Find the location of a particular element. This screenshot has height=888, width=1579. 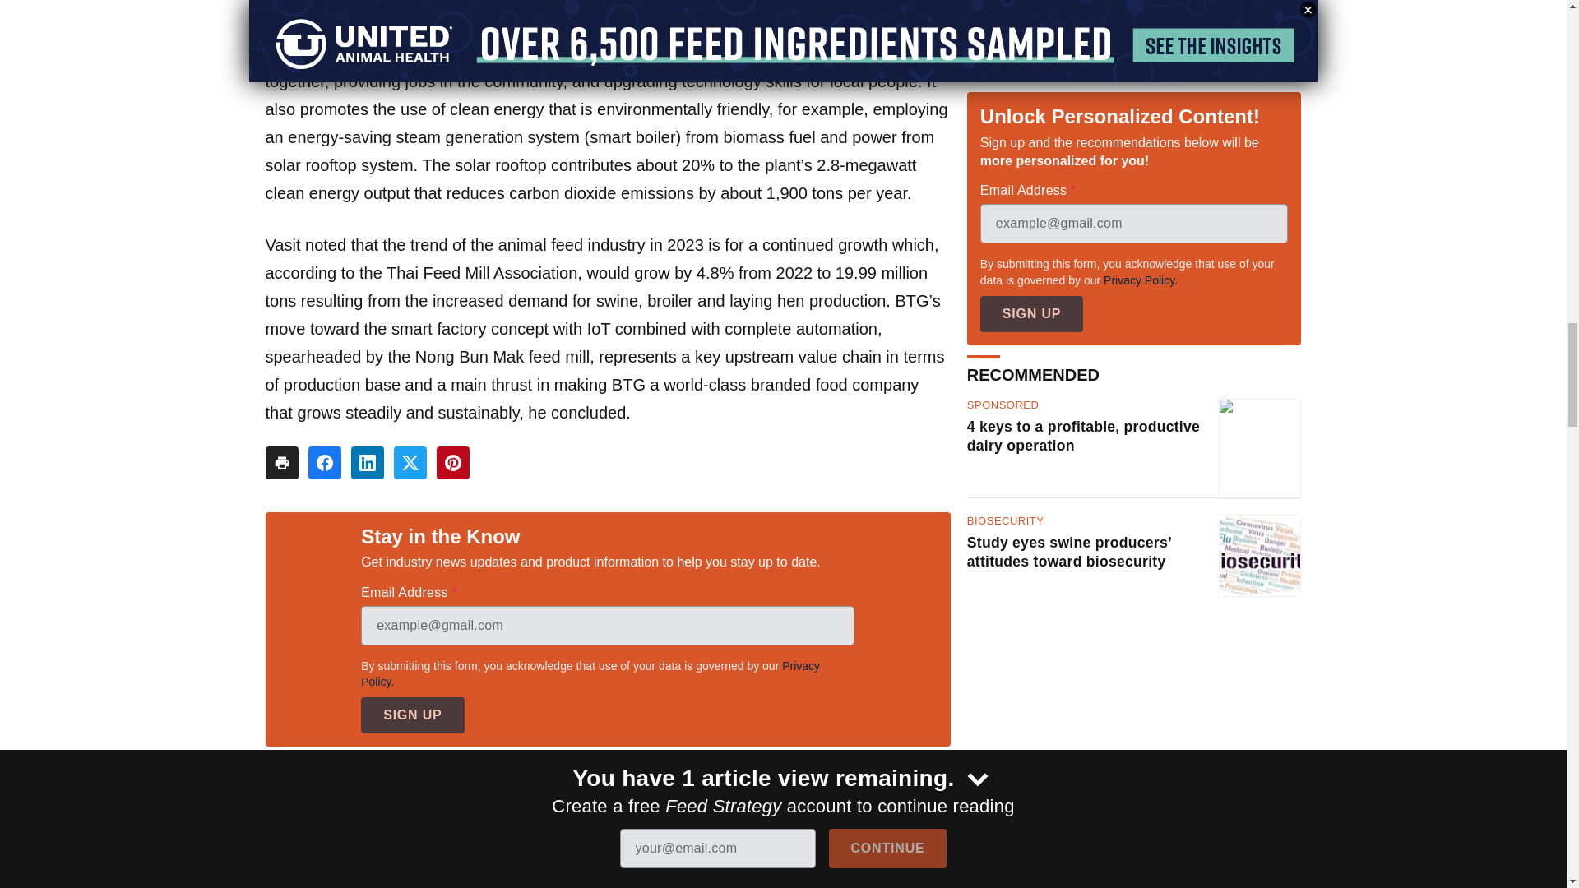

Share To twitter is located at coordinates (410, 463).